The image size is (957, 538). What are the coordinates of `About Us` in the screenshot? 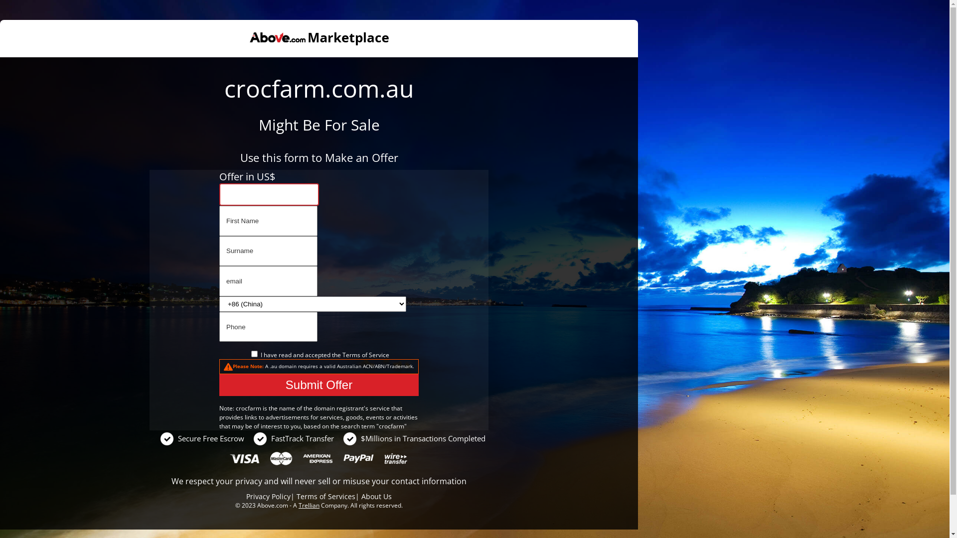 It's located at (377, 496).